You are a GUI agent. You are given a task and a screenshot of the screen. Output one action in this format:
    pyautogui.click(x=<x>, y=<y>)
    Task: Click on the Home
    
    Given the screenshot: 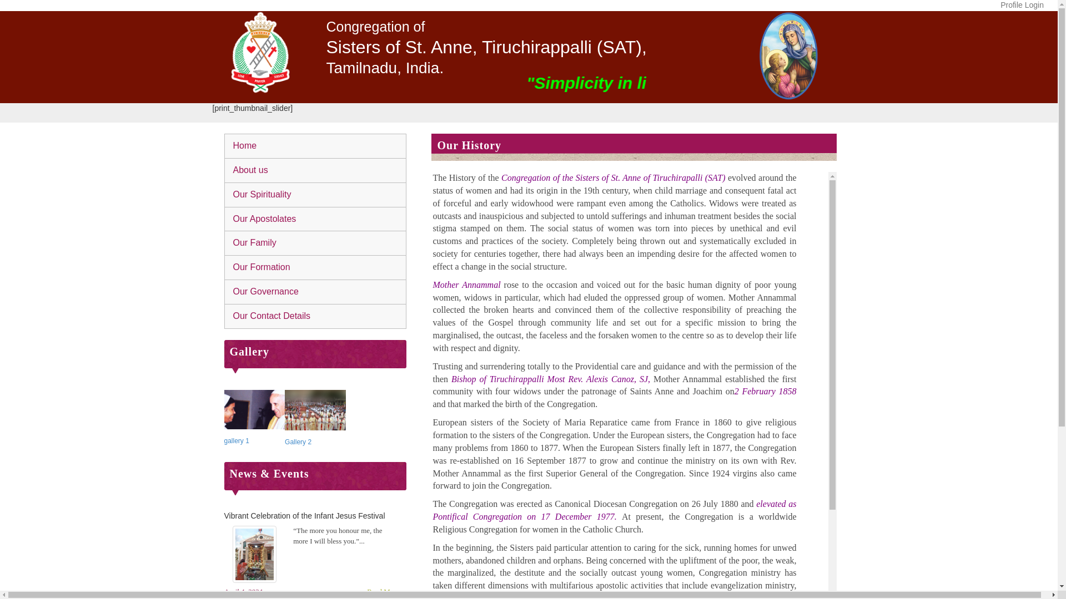 What is the action you would take?
    pyautogui.click(x=315, y=145)
    